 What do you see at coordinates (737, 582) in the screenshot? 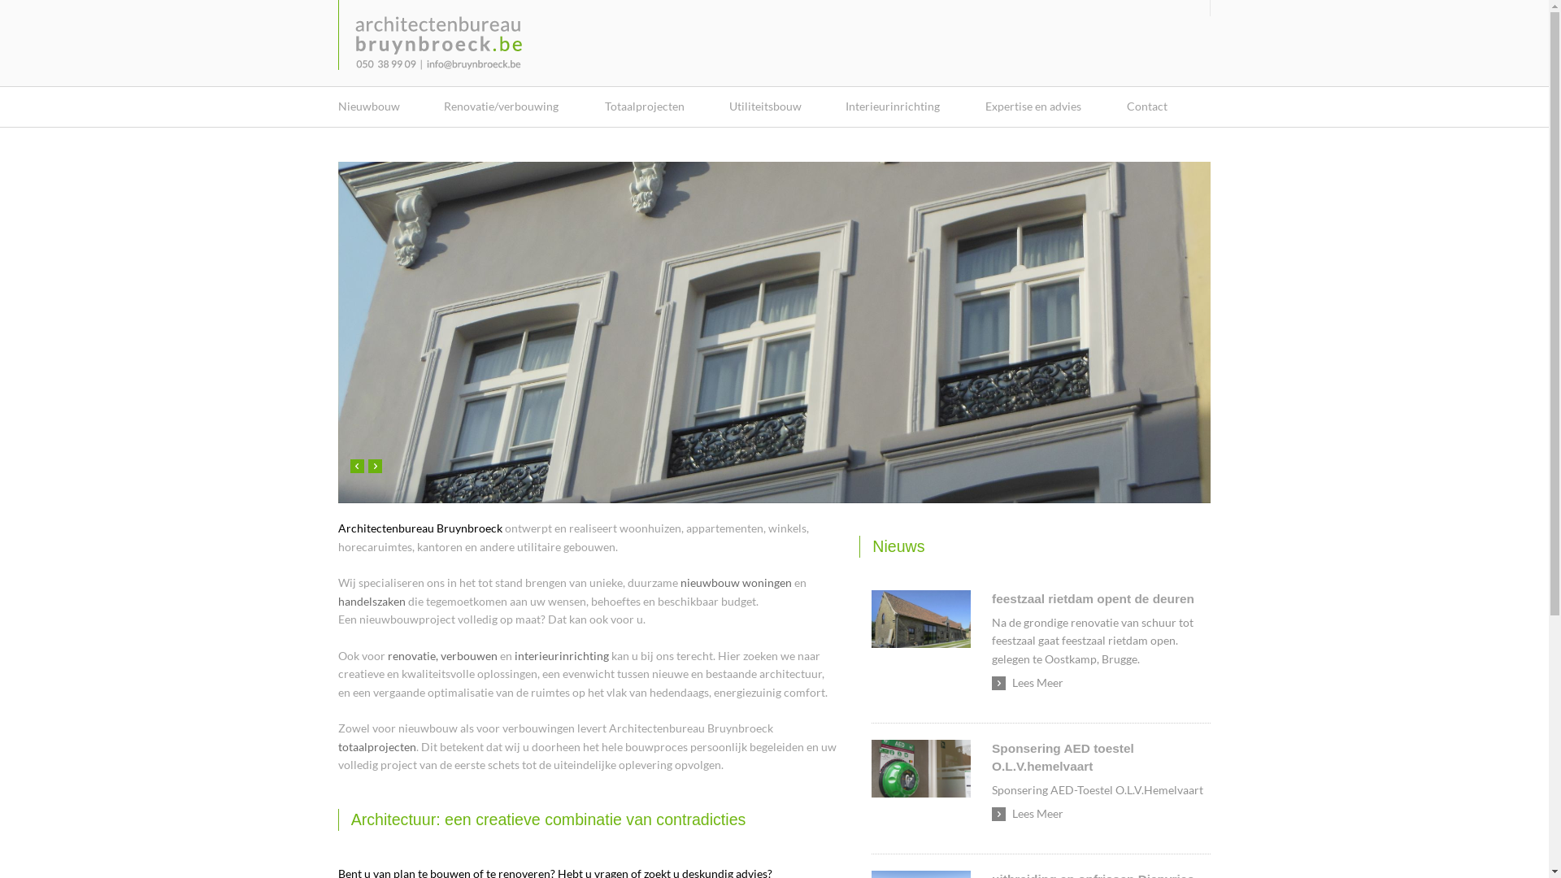
I see `nieuwbouw woningen` at bounding box center [737, 582].